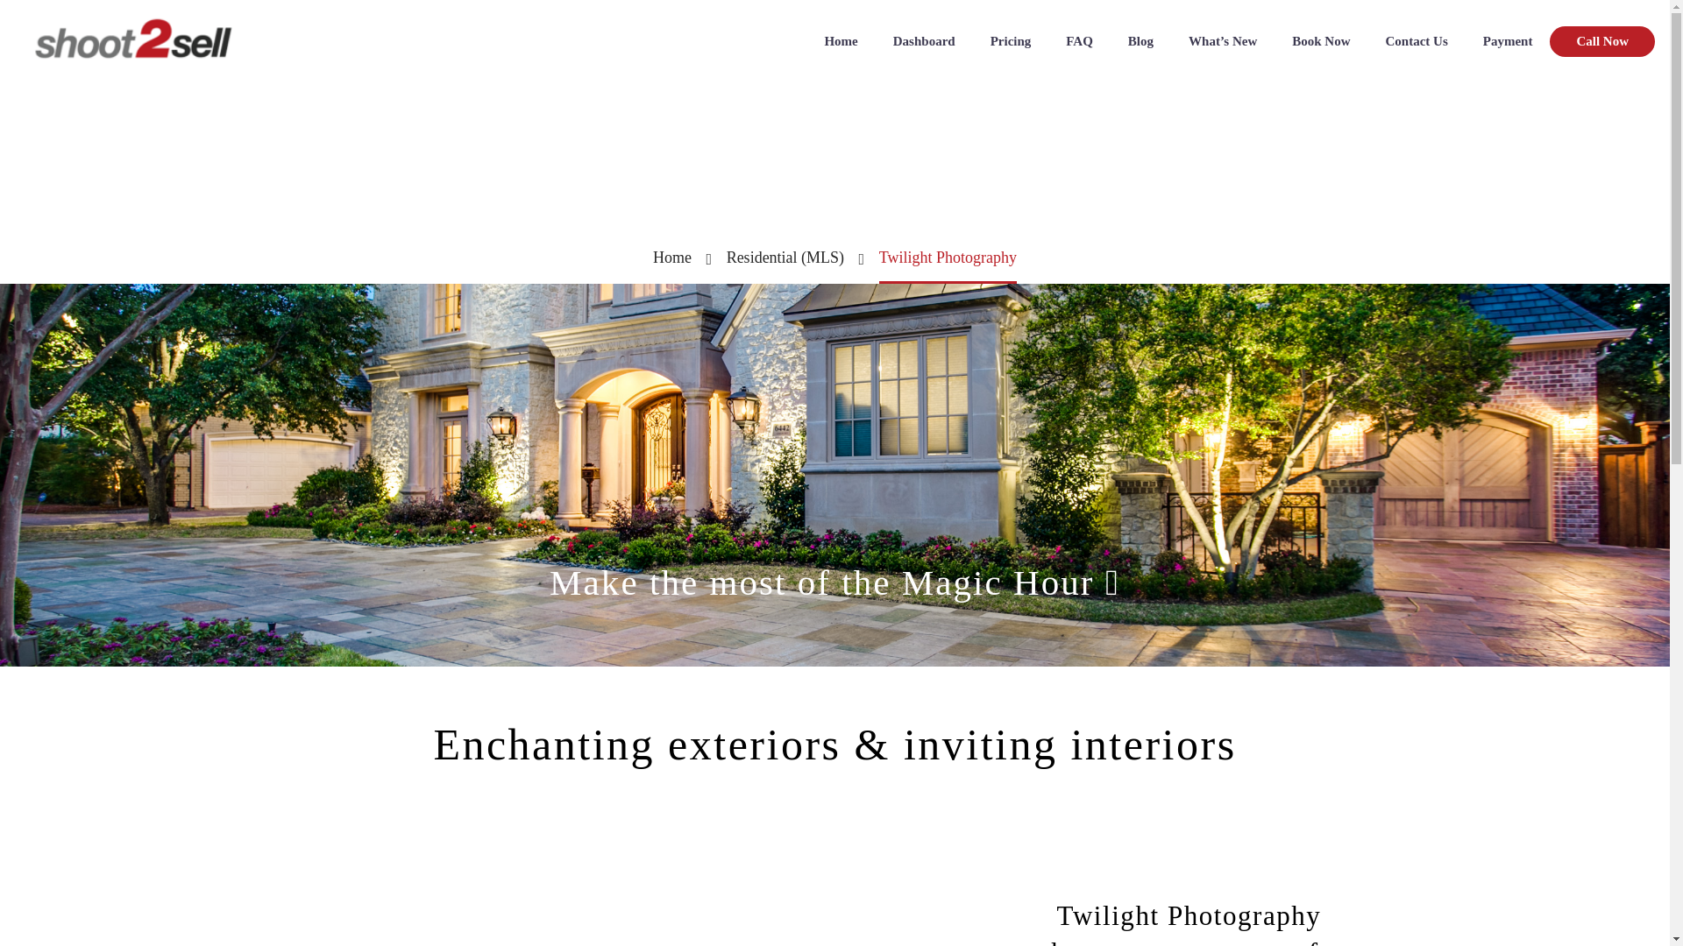 The height and width of the screenshot is (946, 1683). I want to click on Payment, so click(1508, 42).